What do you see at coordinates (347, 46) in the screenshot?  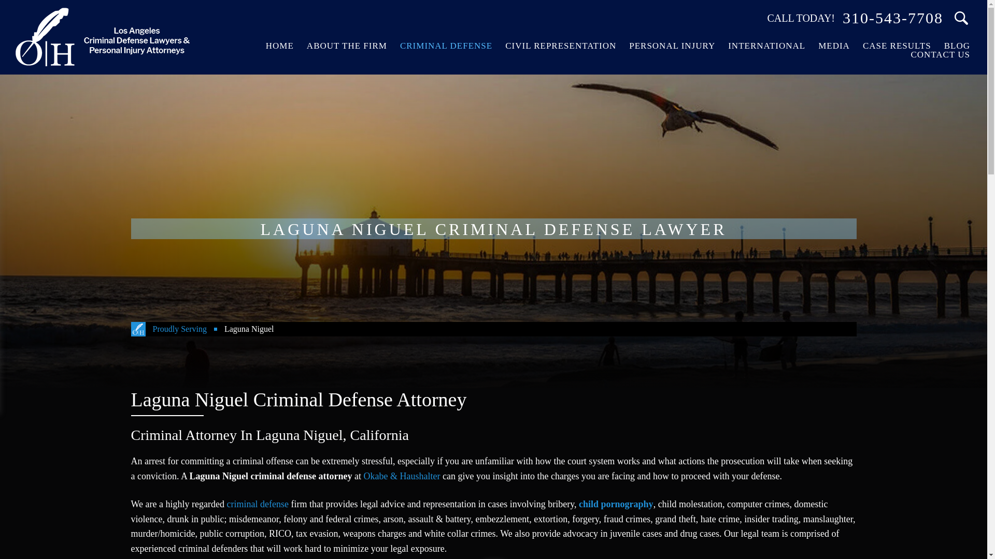 I see `About The Firm` at bounding box center [347, 46].